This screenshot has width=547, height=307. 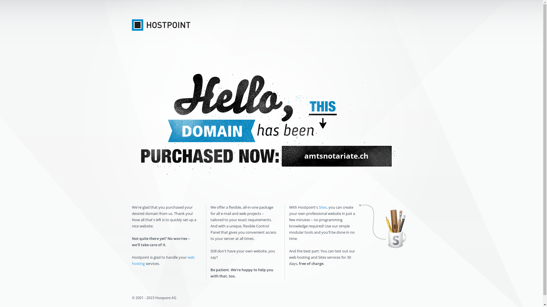 I want to click on Sites, so click(x=323, y=207).